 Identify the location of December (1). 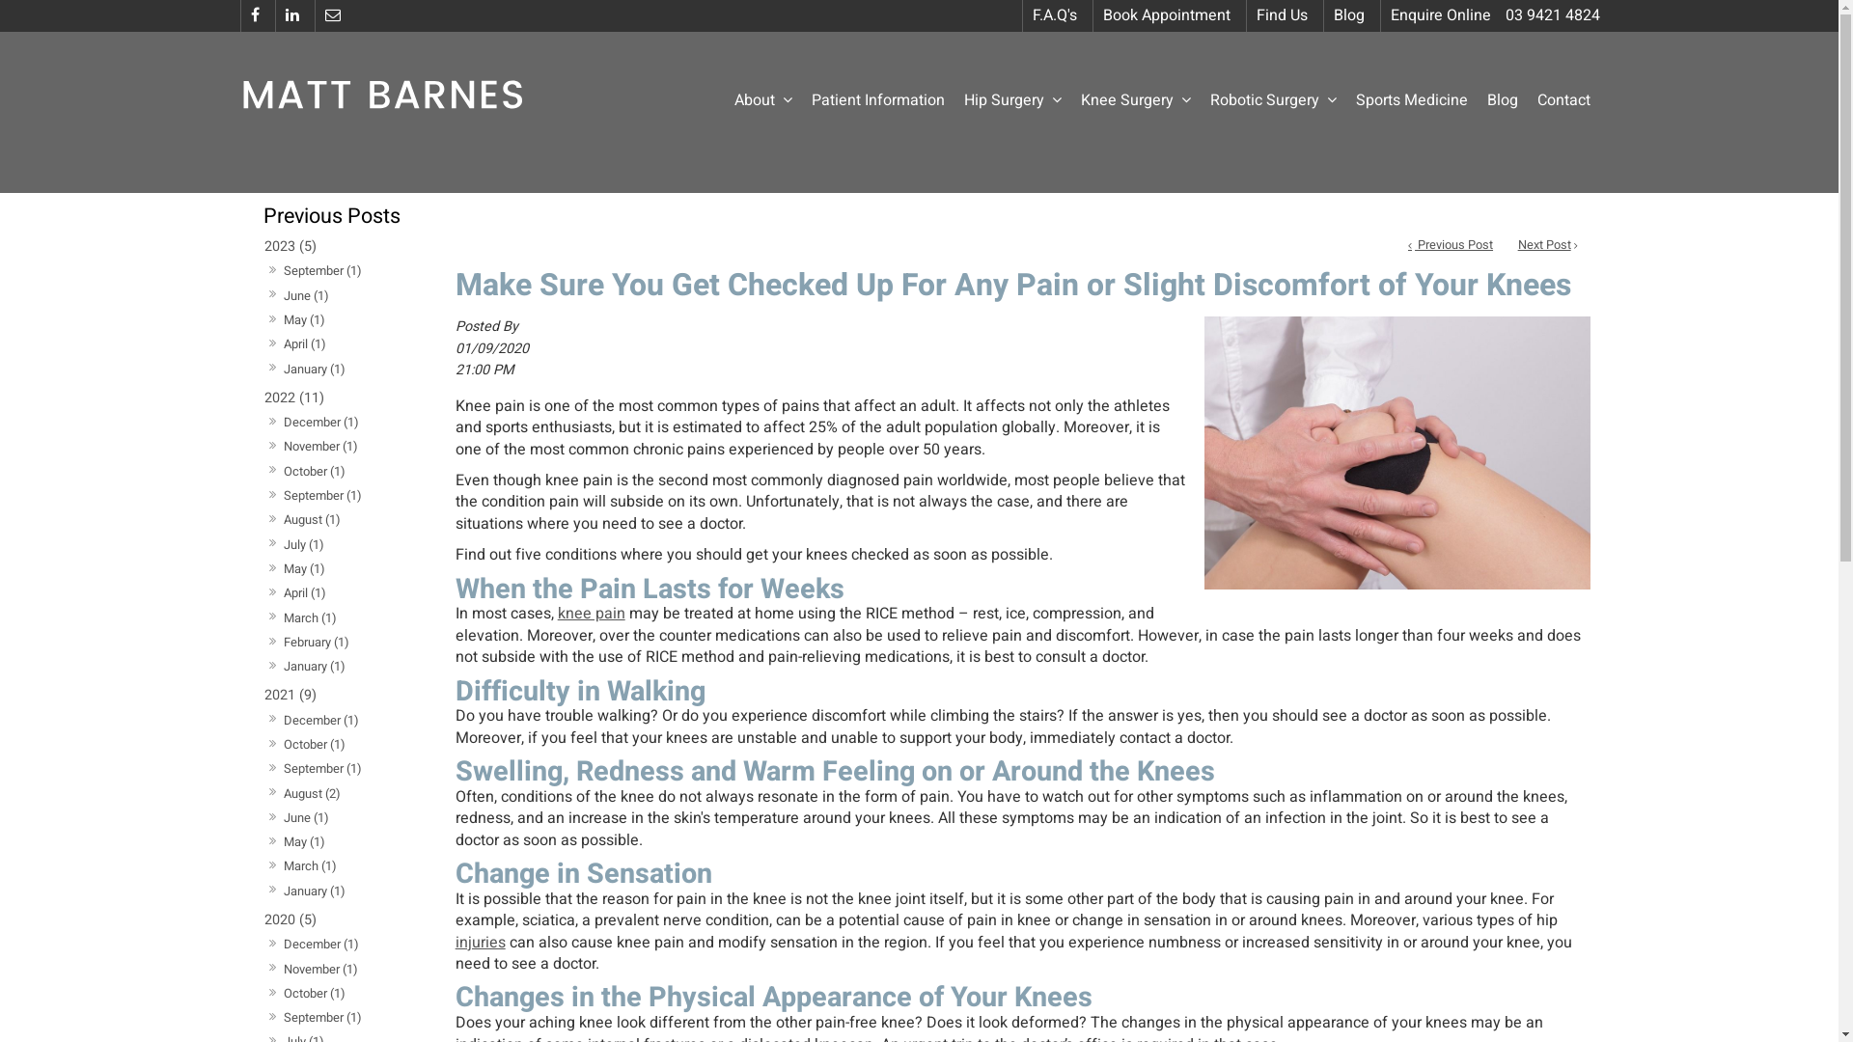
(320, 720).